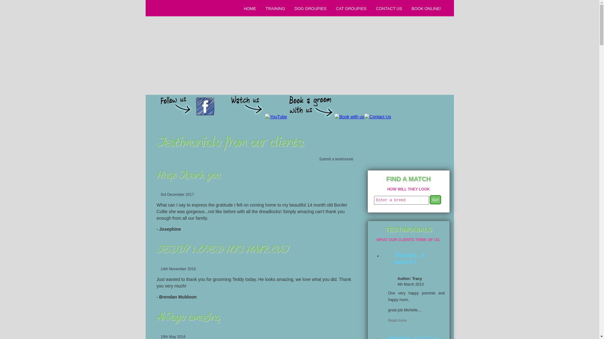 The width and height of the screenshot is (604, 339). Describe the element at coordinates (193, 35) in the screenshot. I see `Darwin Pet Spa` at that location.